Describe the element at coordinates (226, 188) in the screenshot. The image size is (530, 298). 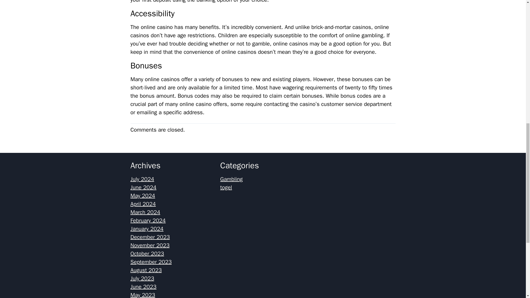
I see `togel` at that location.